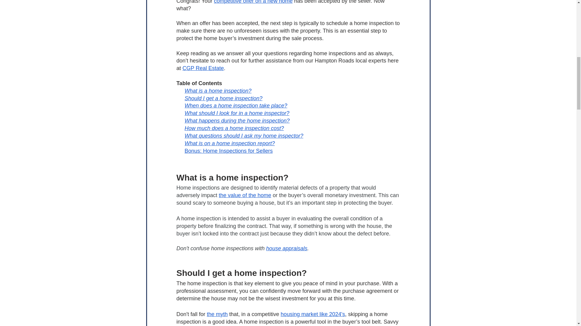 The width and height of the screenshot is (581, 326). Describe the element at coordinates (234, 128) in the screenshot. I see `How much does a home inspection cost?` at that location.